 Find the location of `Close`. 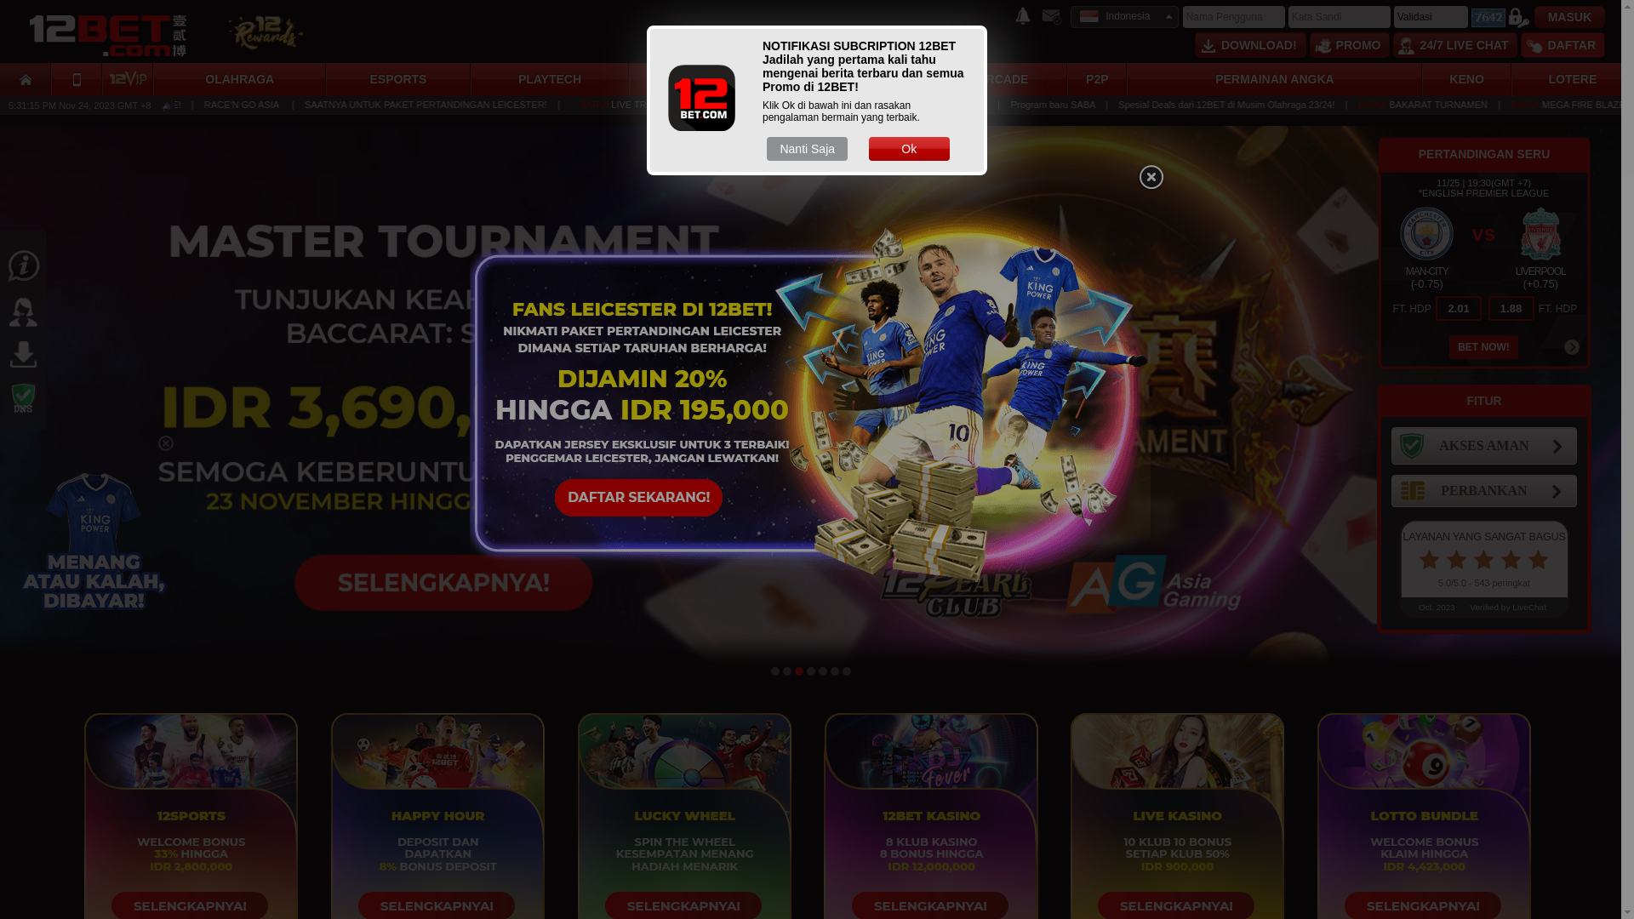

Close is located at coordinates (1151, 178).